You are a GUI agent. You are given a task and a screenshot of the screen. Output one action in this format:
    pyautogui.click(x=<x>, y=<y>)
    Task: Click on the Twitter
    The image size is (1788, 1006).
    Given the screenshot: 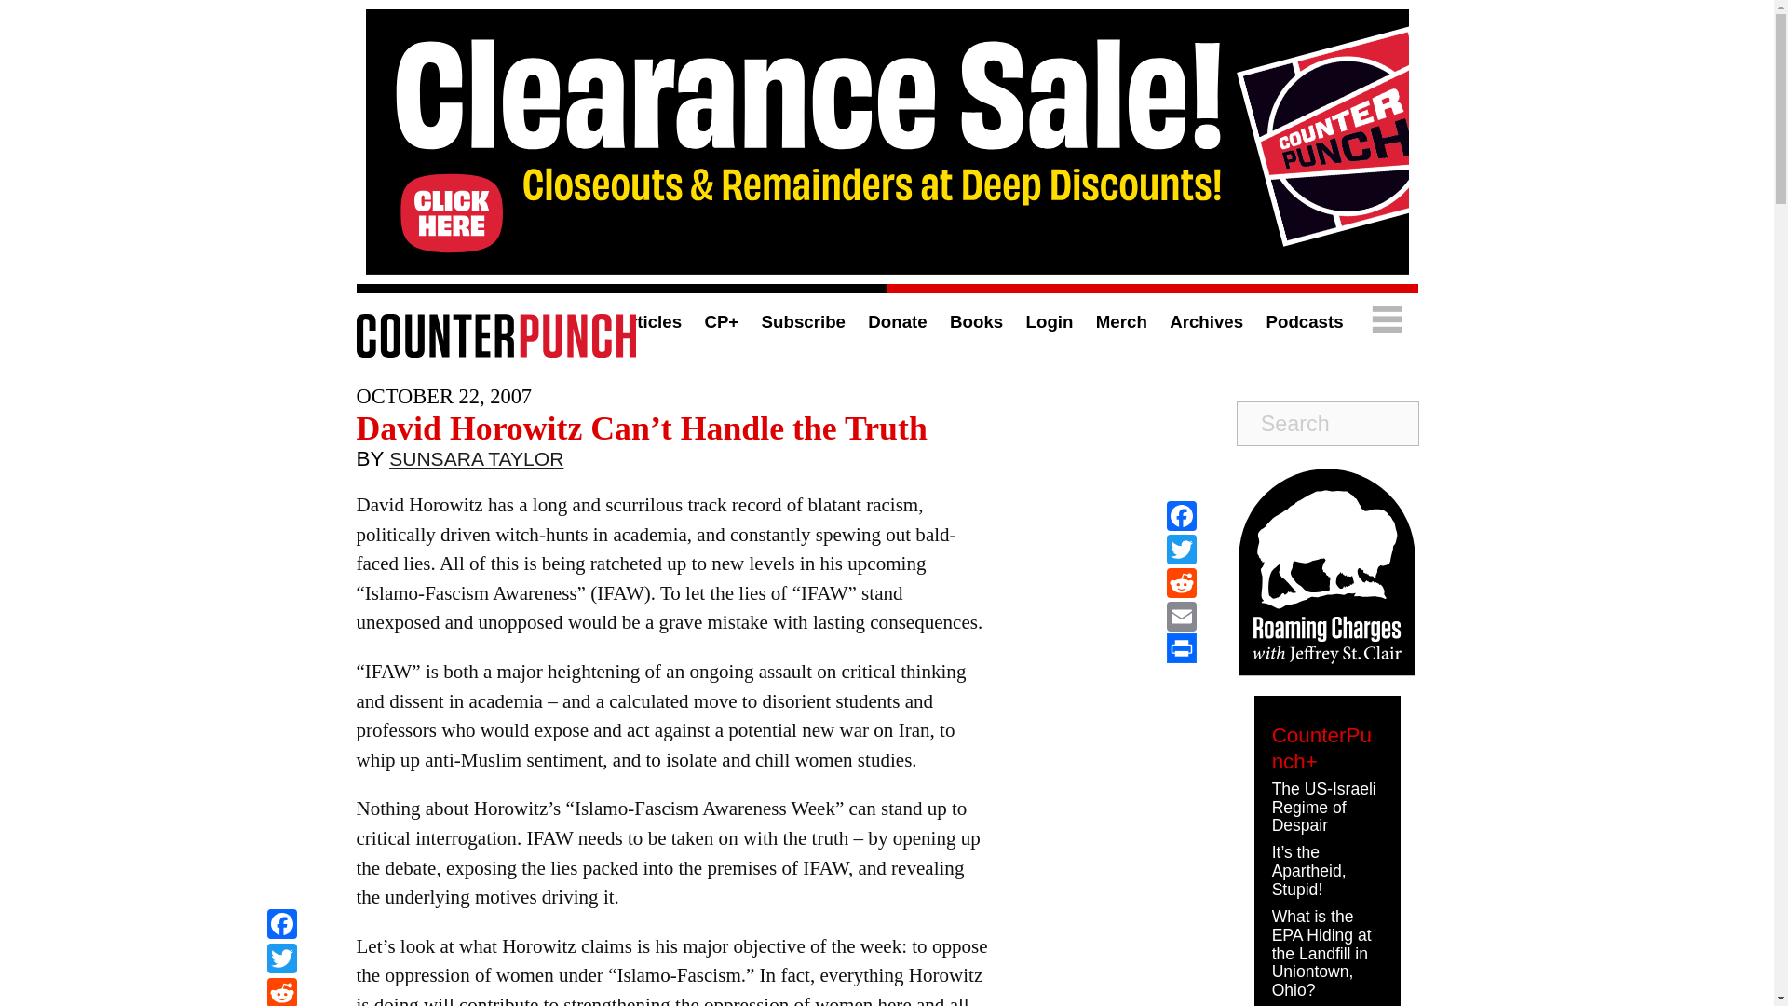 What is the action you would take?
    pyautogui.click(x=281, y=960)
    